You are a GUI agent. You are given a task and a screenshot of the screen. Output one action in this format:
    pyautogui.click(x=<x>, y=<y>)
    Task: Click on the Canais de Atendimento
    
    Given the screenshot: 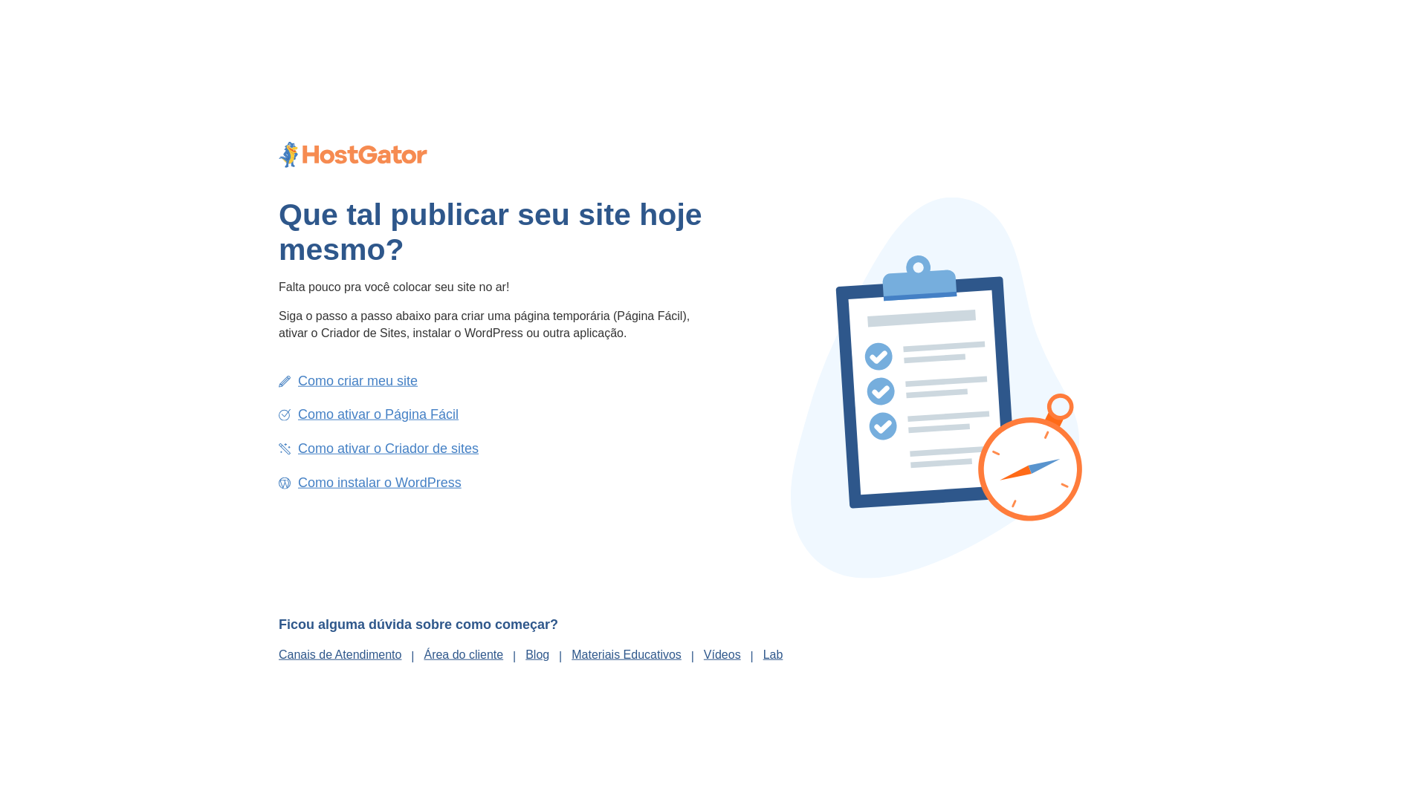 What is the action you would take?
    pyautogui.click(x=346, y=653)
    